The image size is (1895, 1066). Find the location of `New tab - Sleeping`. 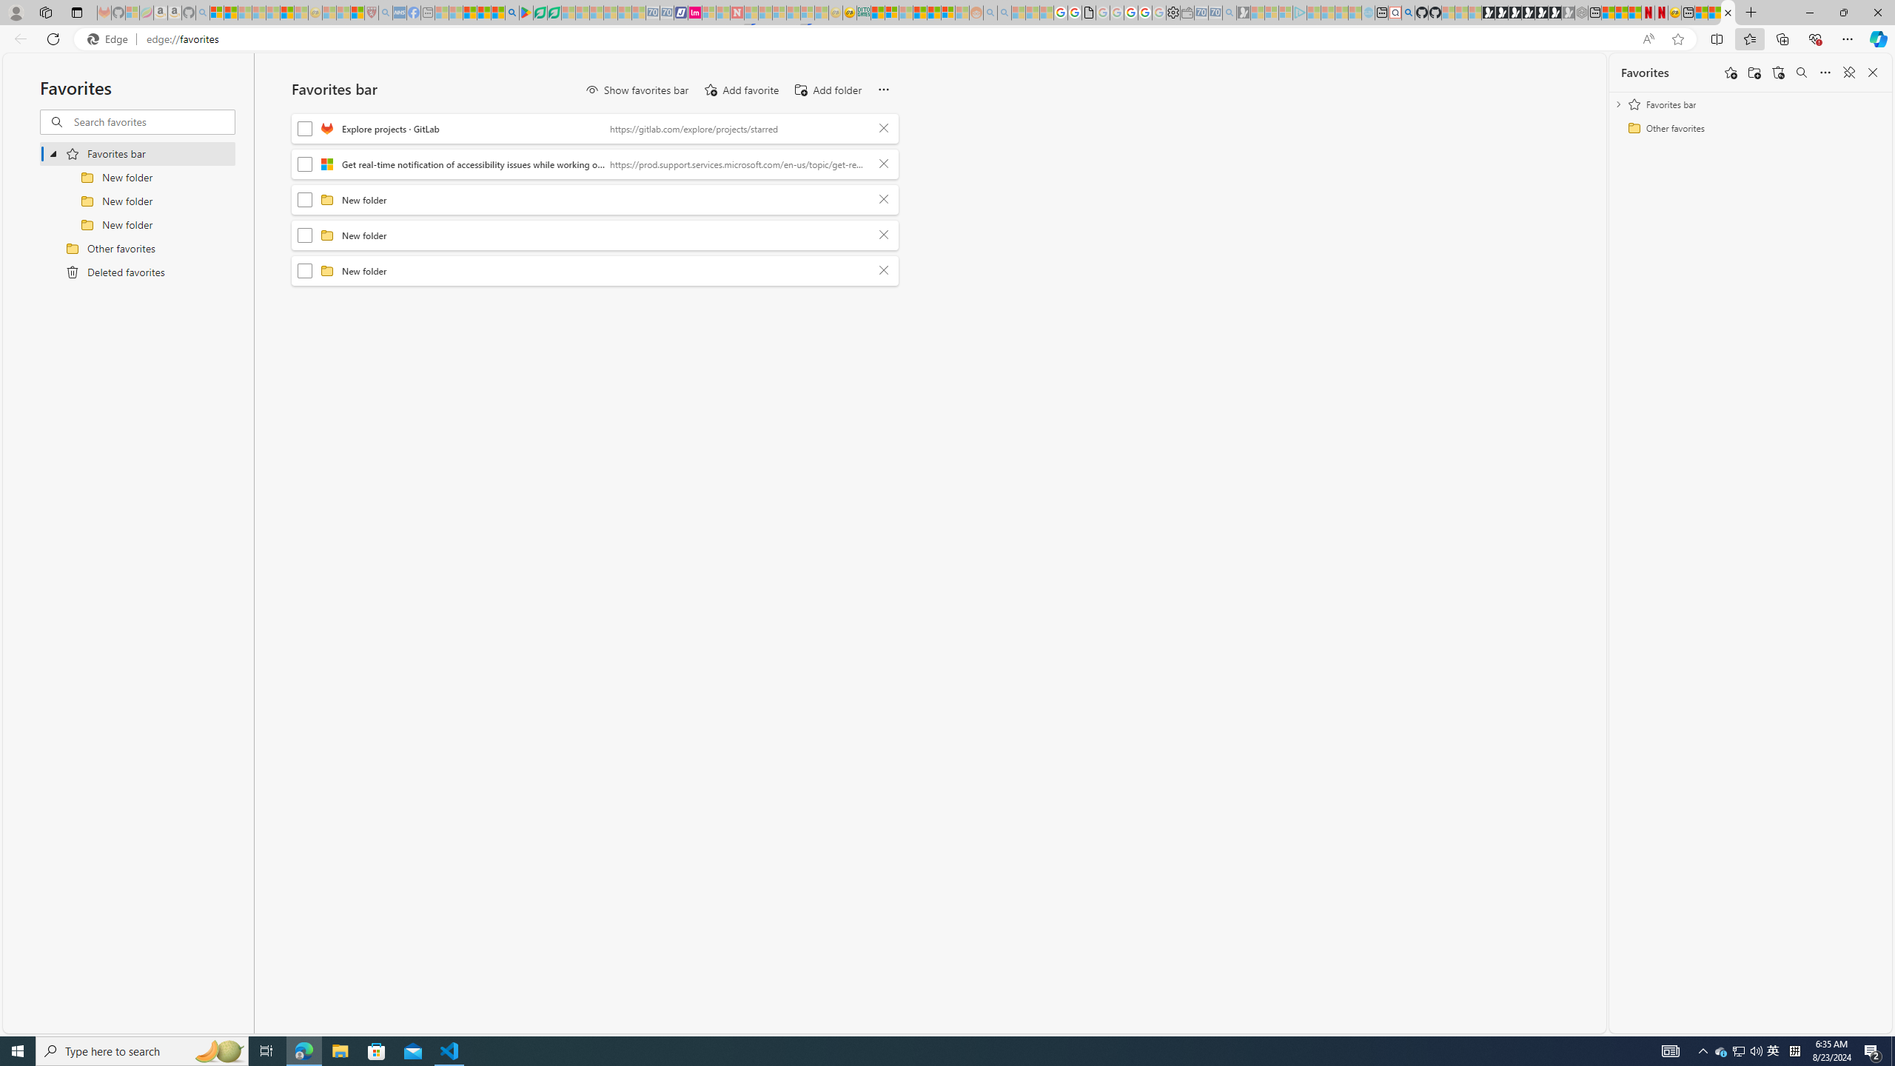

New tab - Sleeping is located at coordinates (428, 13).